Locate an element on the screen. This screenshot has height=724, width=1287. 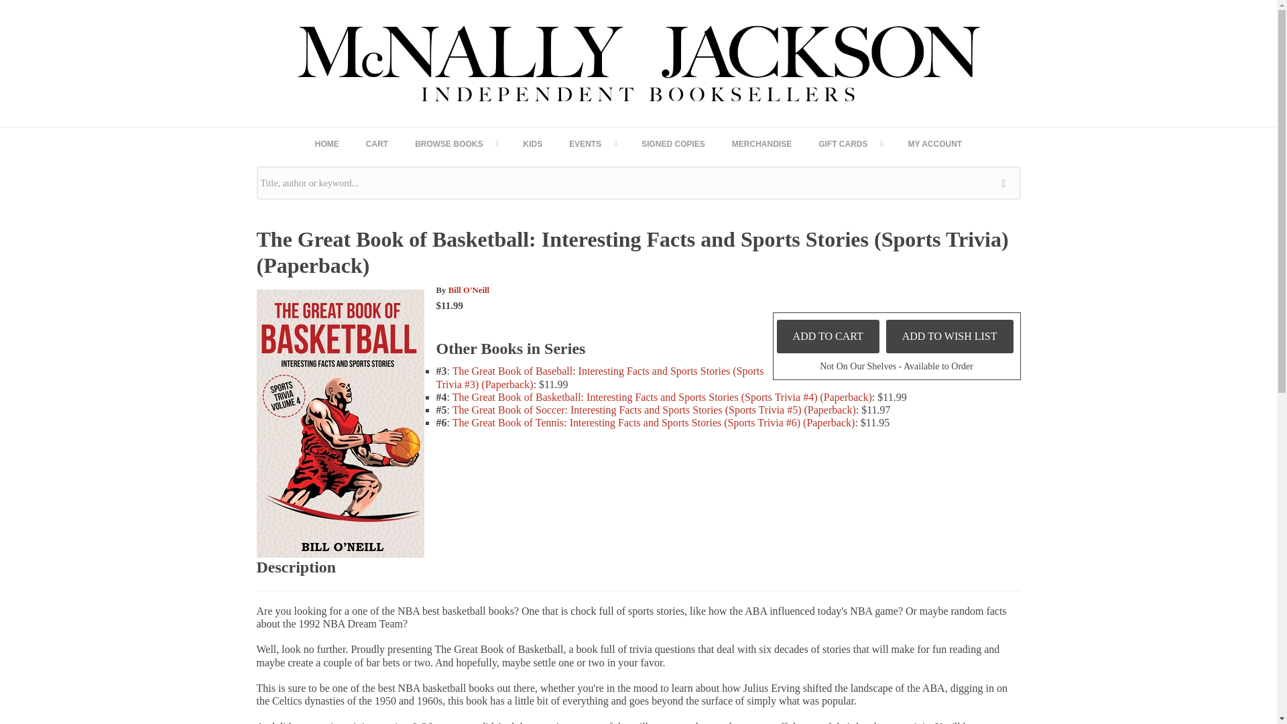
EVENTS is located at coordinates (591, 143).